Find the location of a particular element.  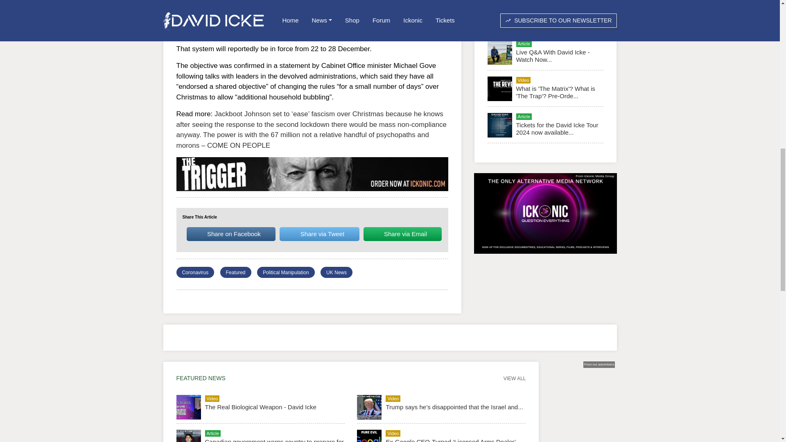

Share via Tweet is located at coordinates (319, 234).